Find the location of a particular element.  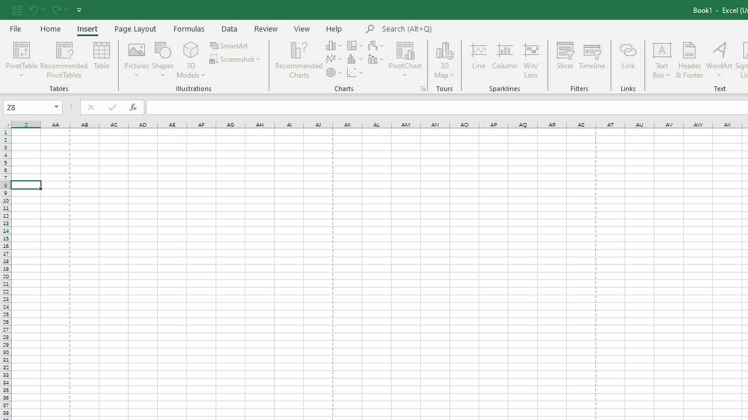

Line is located at coordinates (478, 60).